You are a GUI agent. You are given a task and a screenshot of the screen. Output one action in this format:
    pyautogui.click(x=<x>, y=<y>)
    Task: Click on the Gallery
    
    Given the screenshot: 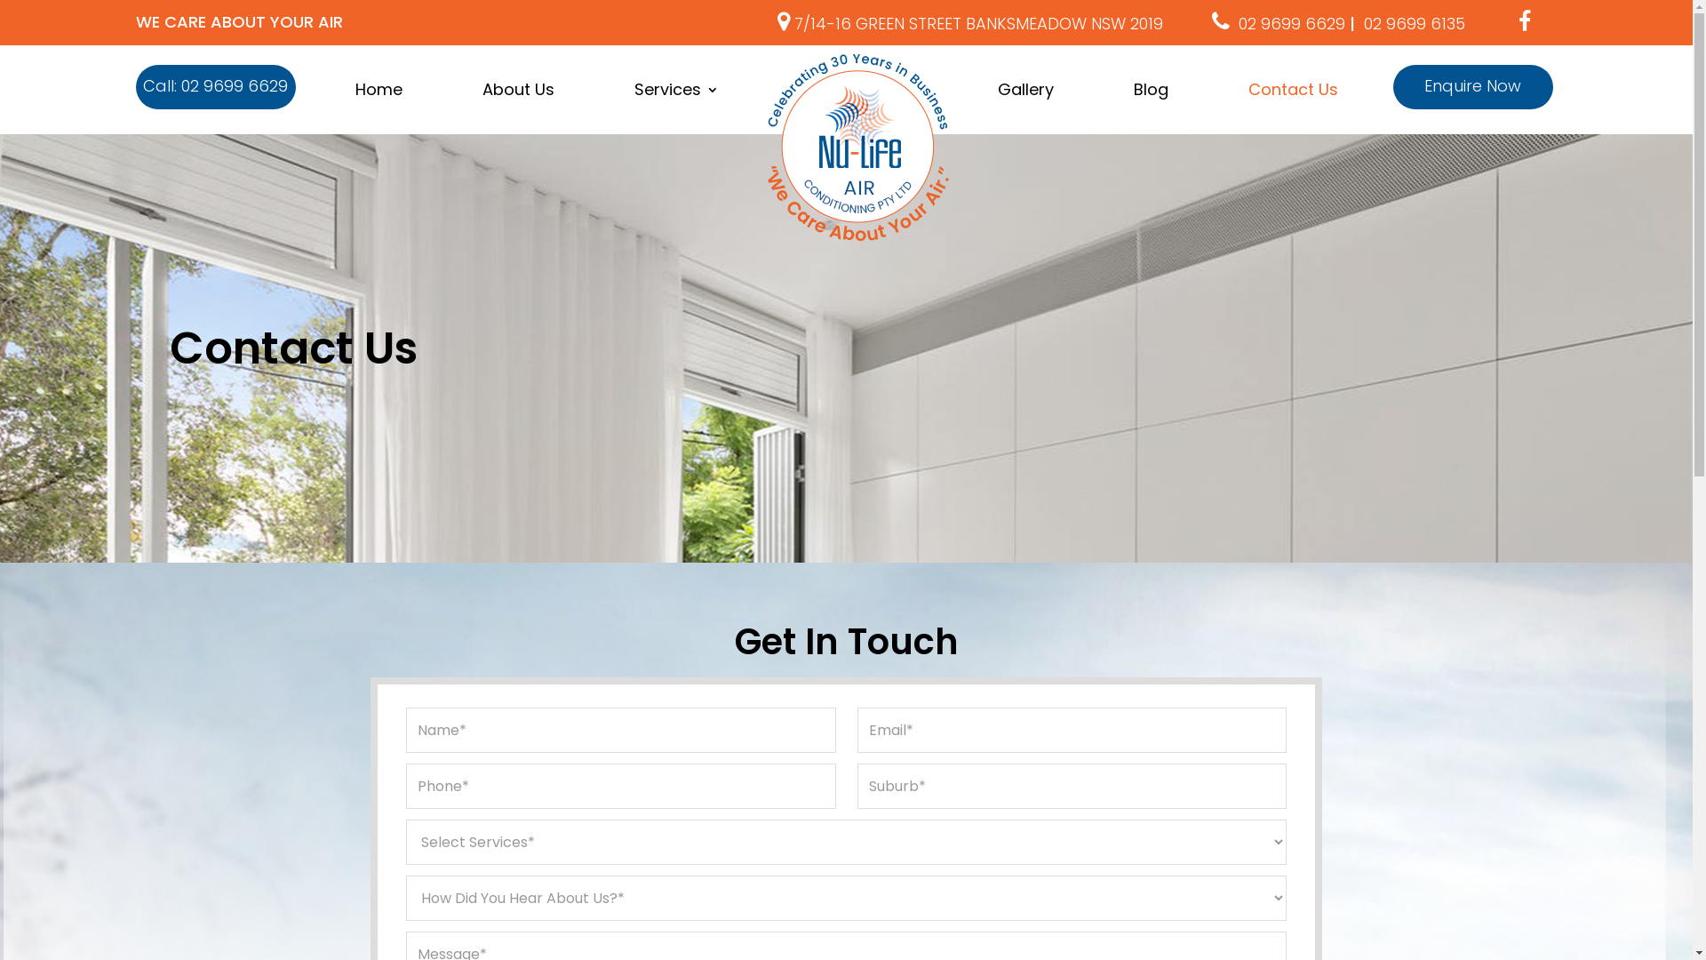 What is the action you would take?
    pyautogui.click(x=1025, y=90)
    